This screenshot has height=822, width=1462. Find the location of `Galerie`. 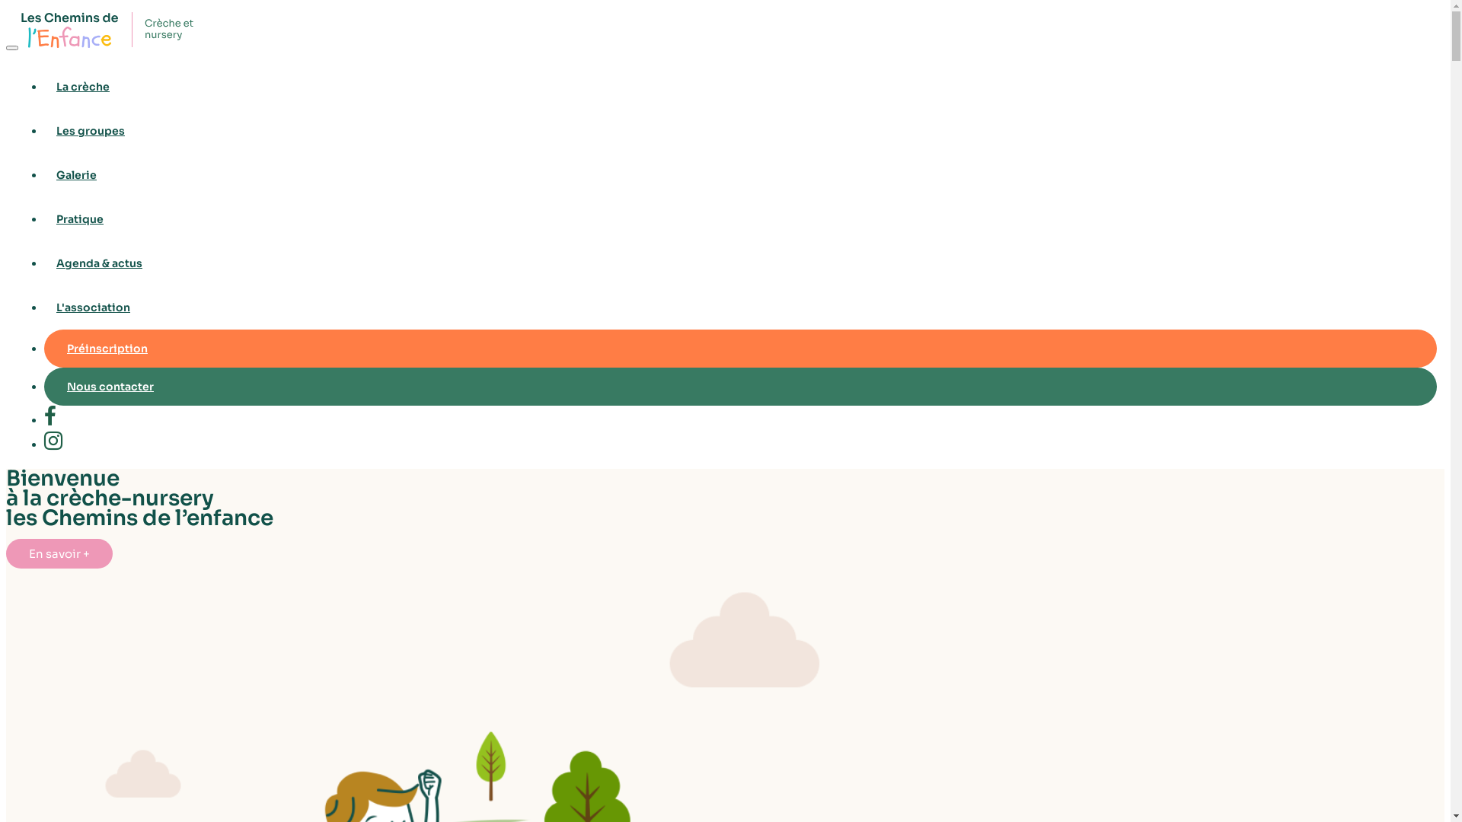

Galerie is located at coordinates (740, 175).